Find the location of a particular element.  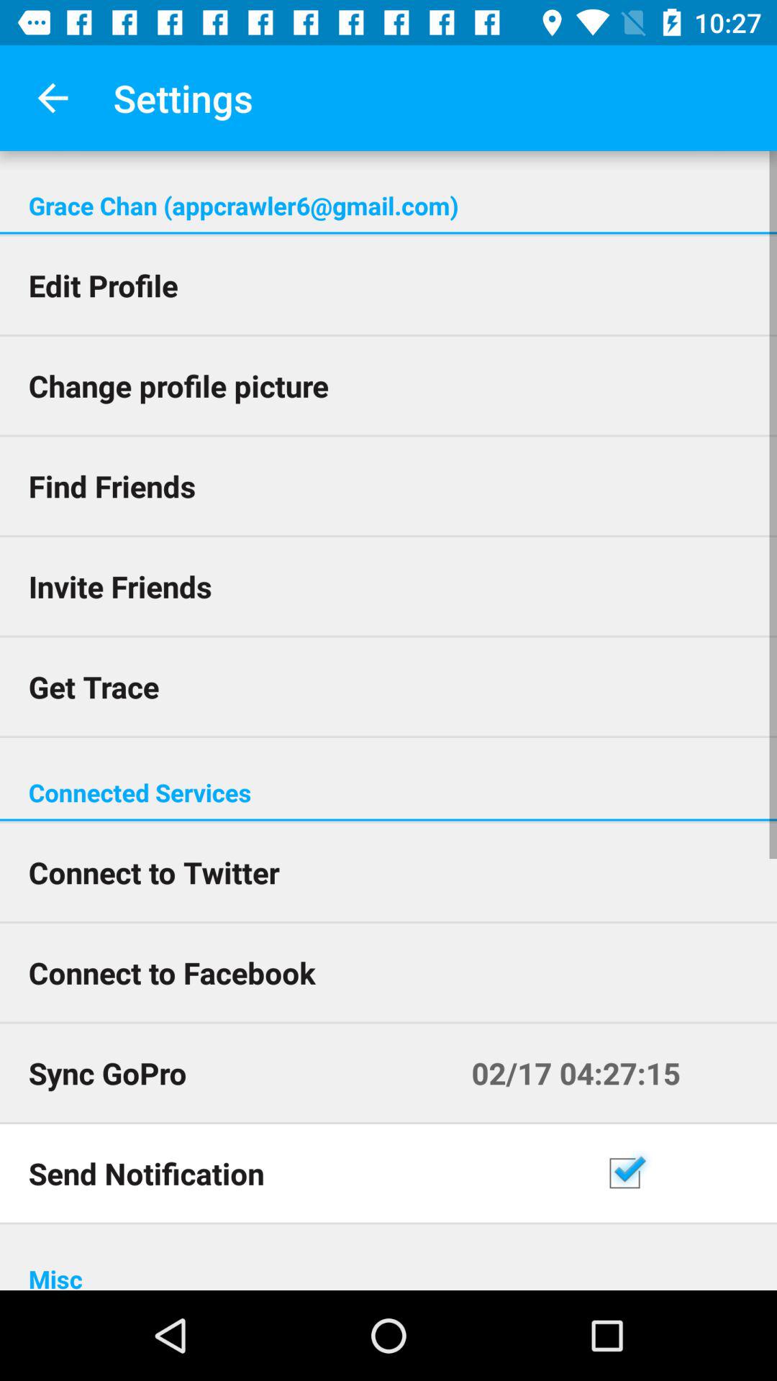

press the item next to sync gopro item is located at coordinates (610, 1073).